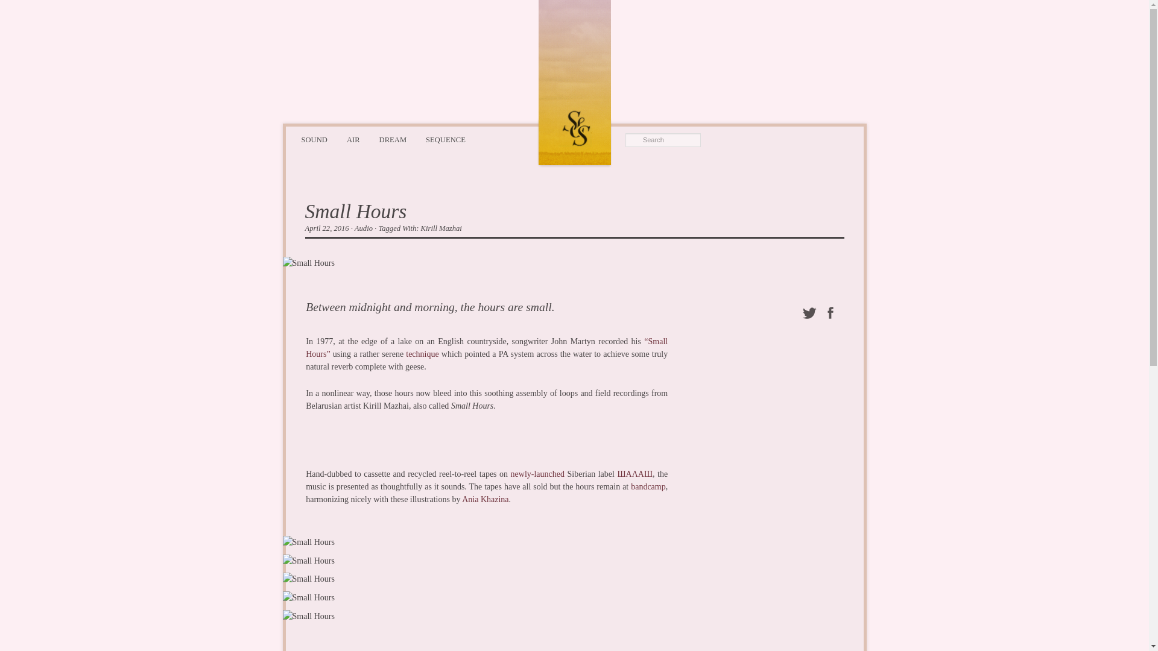  What do you see at coordinates (422, 354) in the screenshot?
I see `technique` at bounding box center [422, 354].